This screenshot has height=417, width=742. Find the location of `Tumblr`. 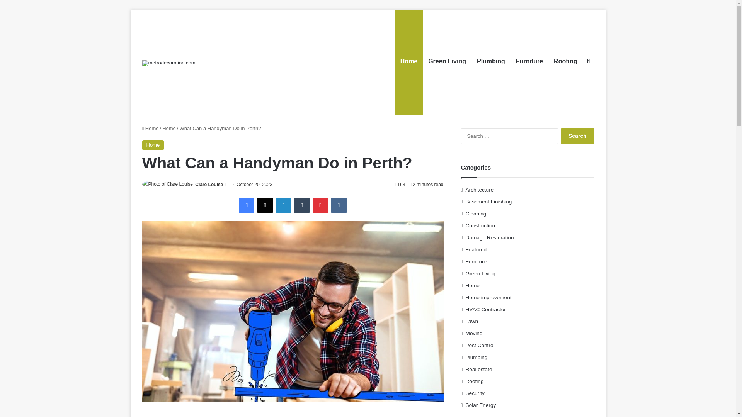

Tumblr is located at coordinates (301, 205).